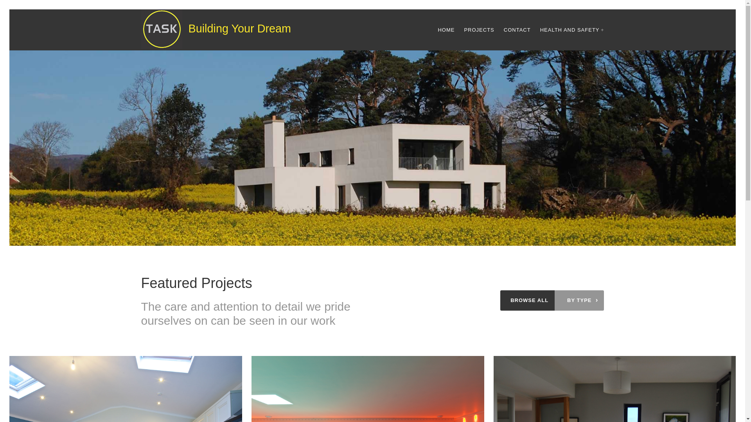 This screenshot has width=751, height=422. What do you see at coordinates (479, 30) in the screenshot?
I see `PROJECTS` at bounding box center [479, 30].